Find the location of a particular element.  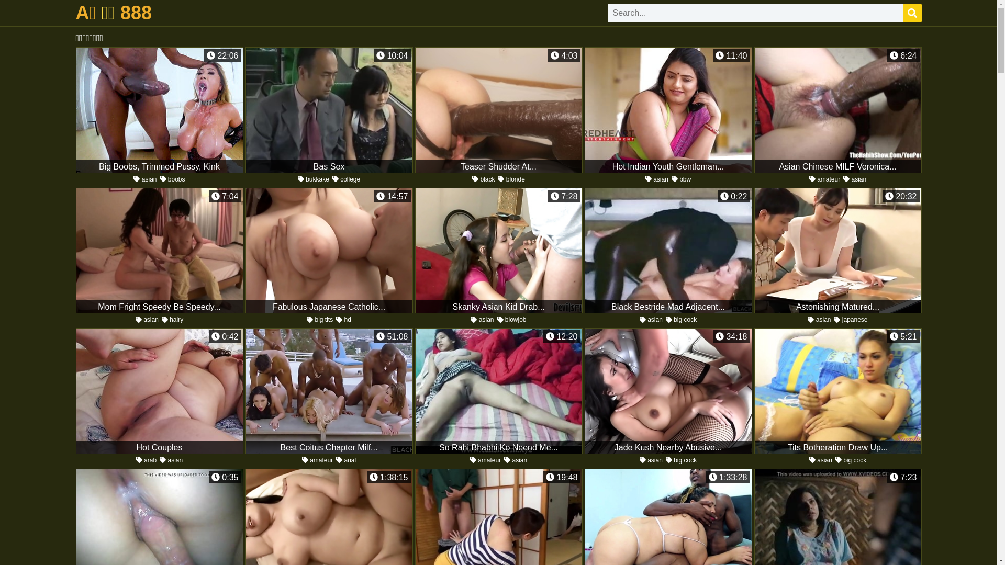

hairy is located at coordinates (173, 320).